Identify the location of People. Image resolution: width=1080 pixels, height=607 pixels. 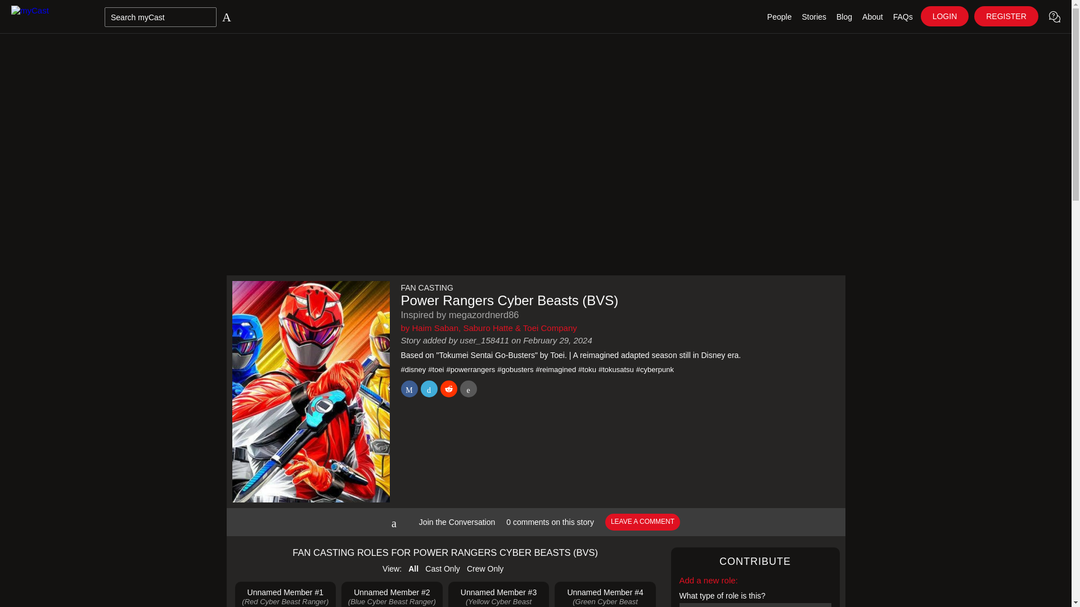
(780, 17).